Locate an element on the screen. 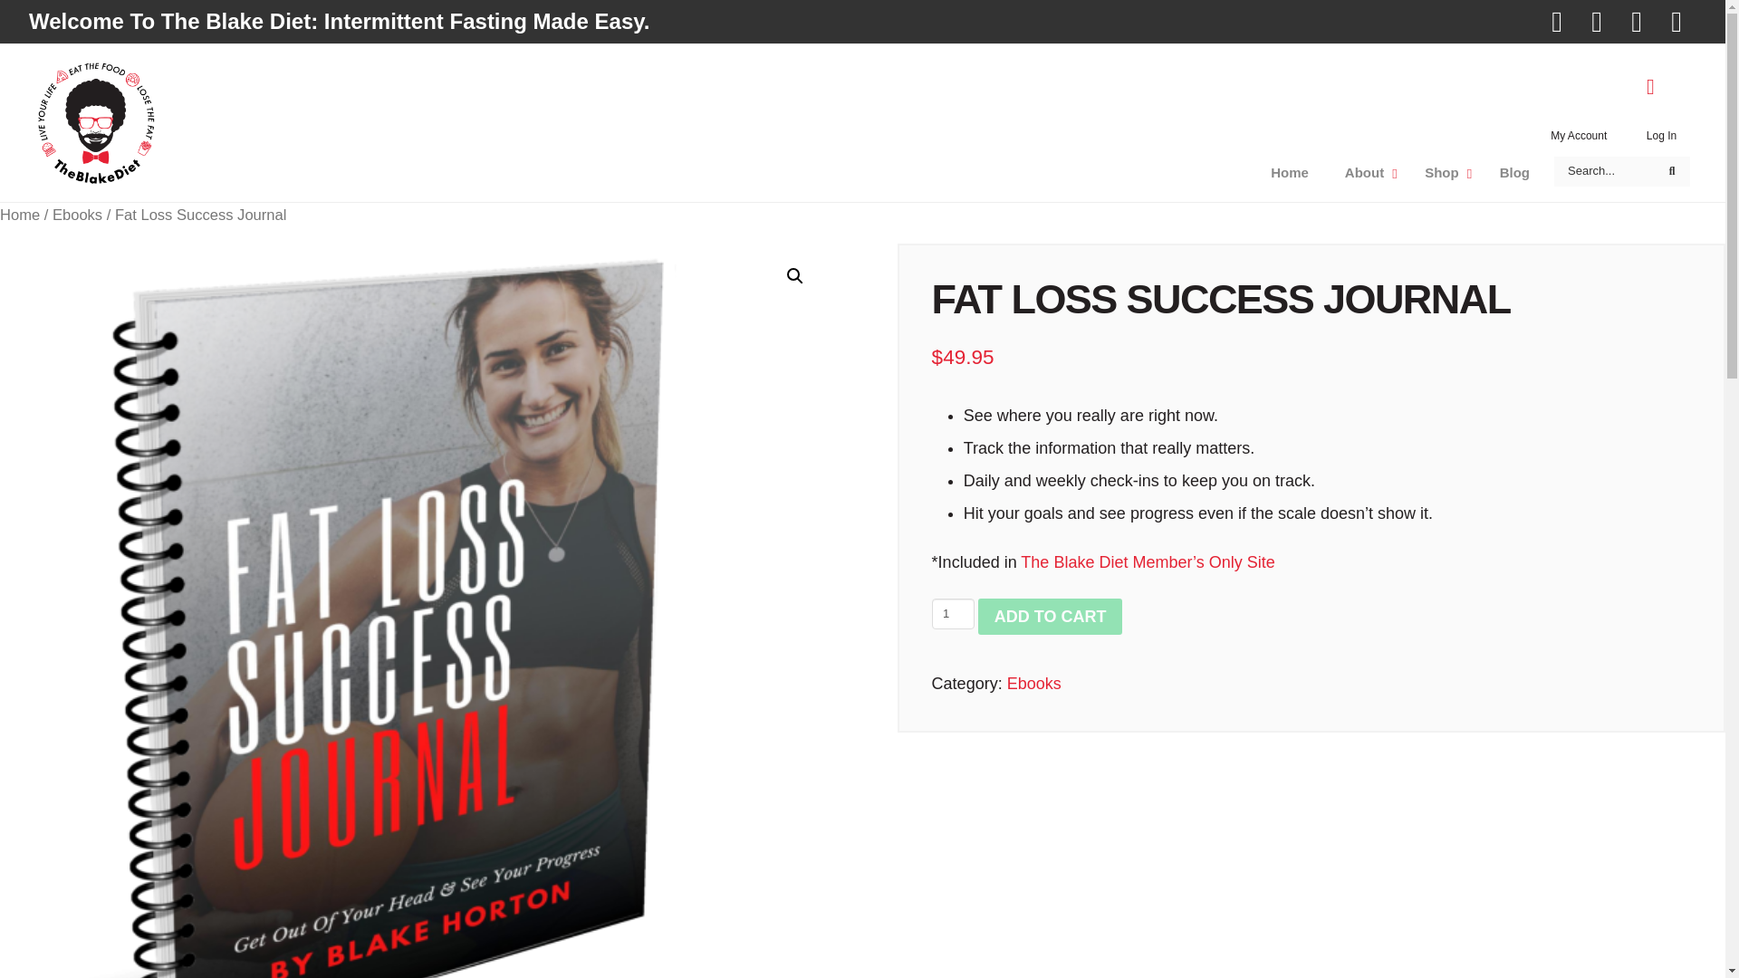 The image size is (1739, 978). Log In is located at coordinates (1475, 173).